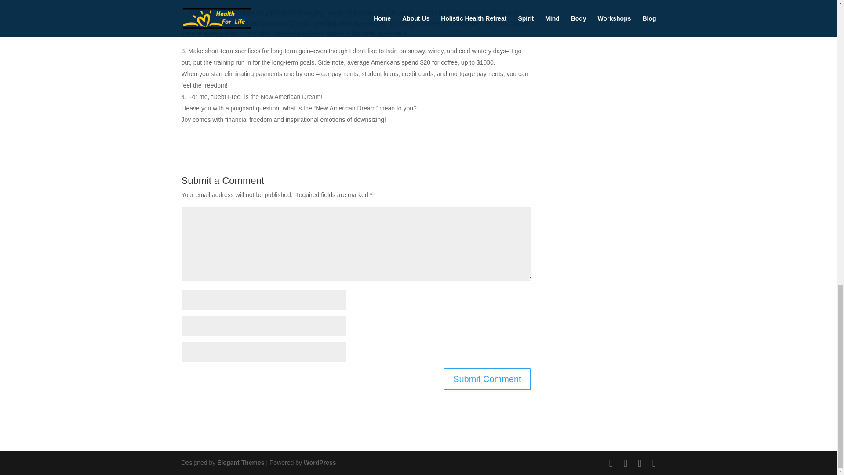 This screenshot has height=475, width=844. Describe the element at coordinates (240, 463) in the screenshot. I see `Premium WordPress Themes` at that location.